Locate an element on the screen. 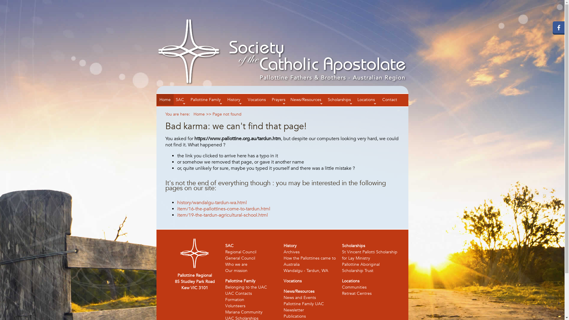 The image size is (569, 320). Vocations is located at coordinates (257, 100).